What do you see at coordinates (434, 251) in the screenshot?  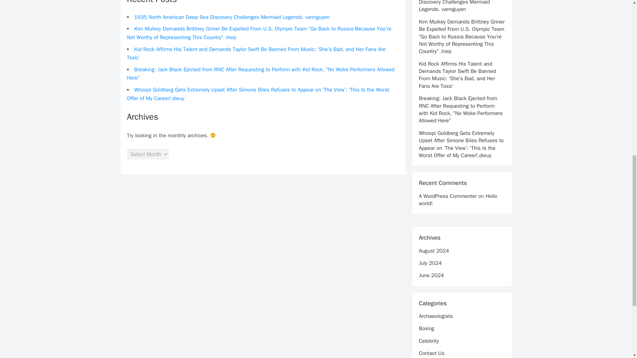 I see `August 2024` at bounding box center [434, 251].